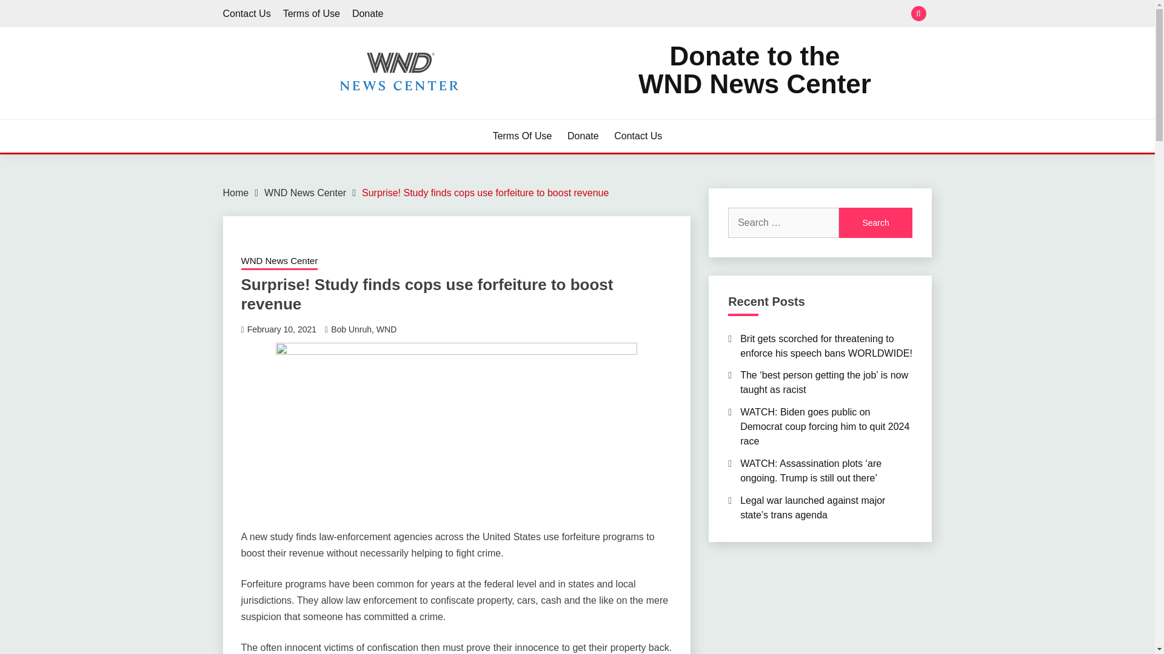 This screenshot has width=1164, height=654. Describe the element at coordinates (304, 193) in the screenshot. I see `WND News Center` at that location.